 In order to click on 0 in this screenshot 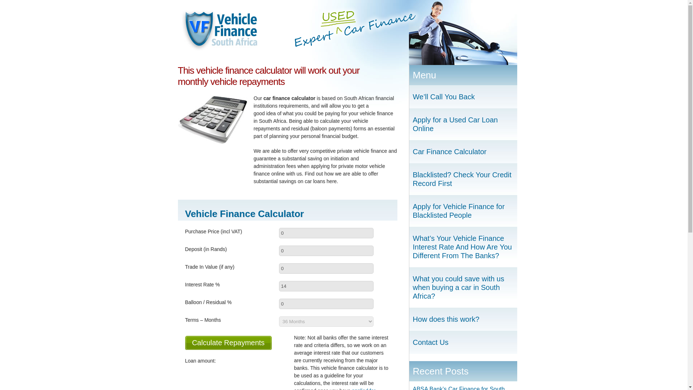, I will do `click(326, 251)`.